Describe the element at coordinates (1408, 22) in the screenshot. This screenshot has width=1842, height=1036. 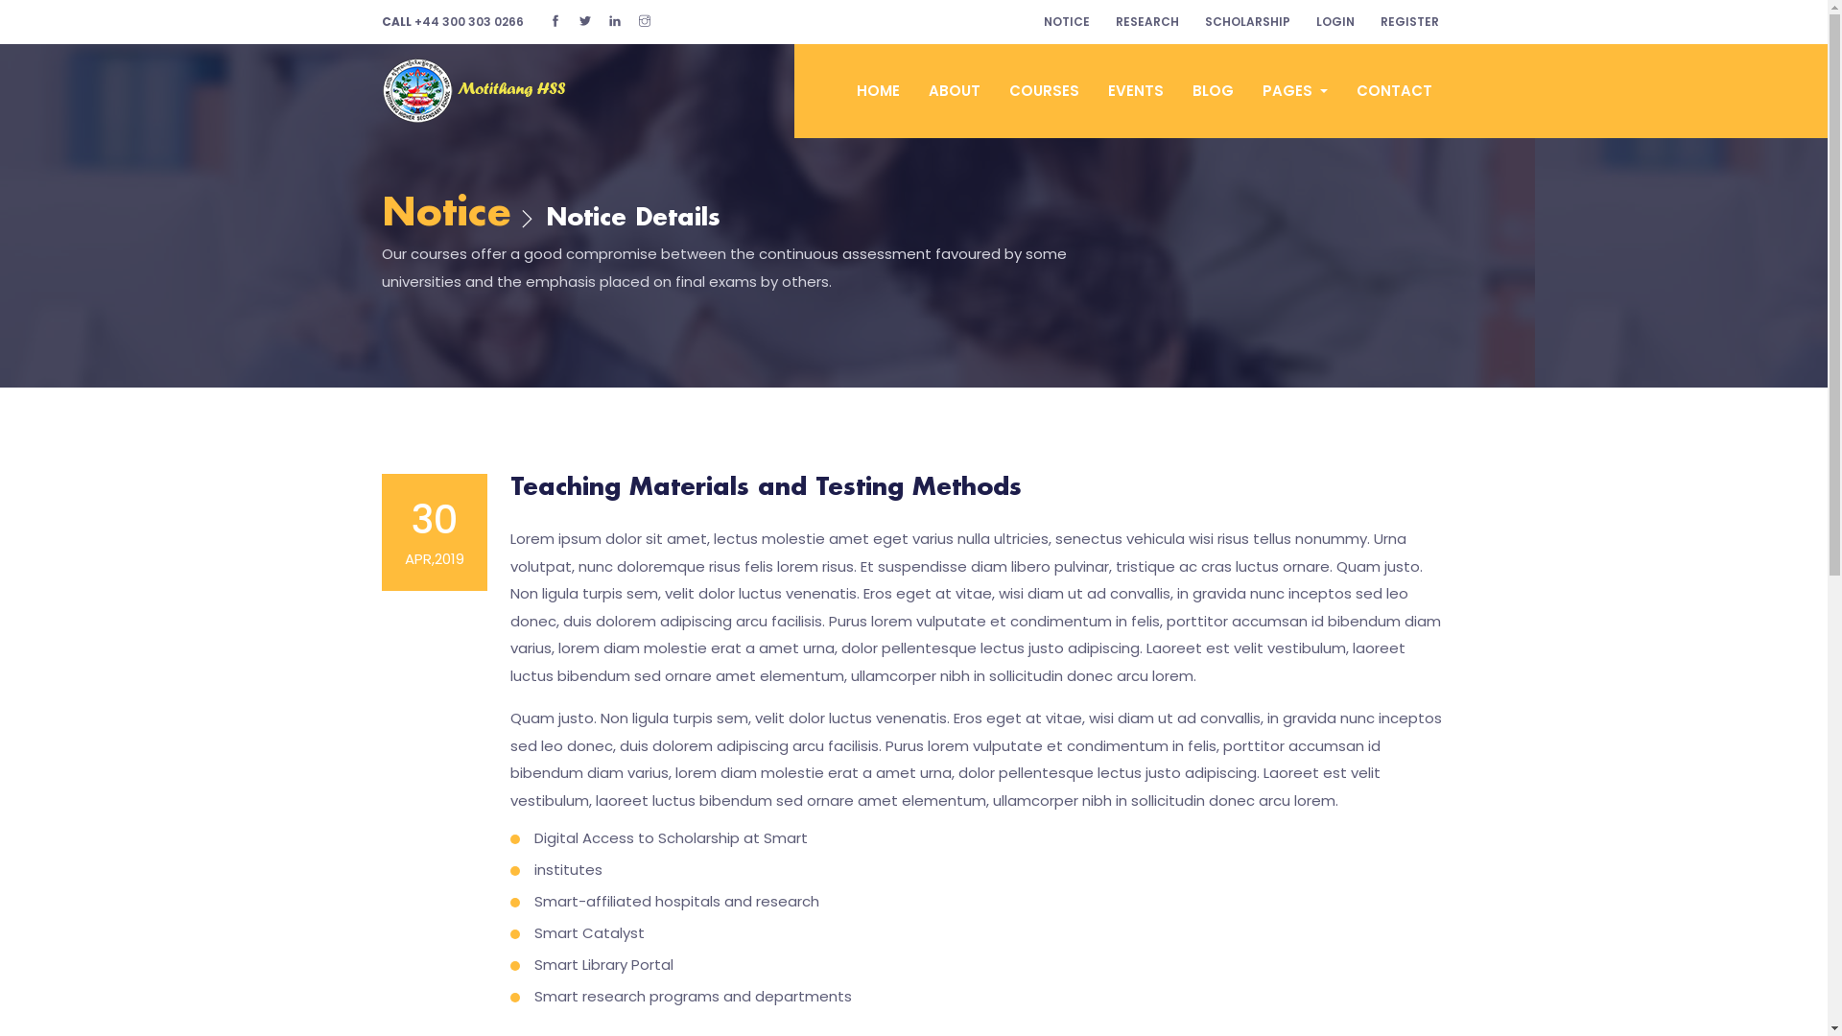
I see `REGISTER` at that location.